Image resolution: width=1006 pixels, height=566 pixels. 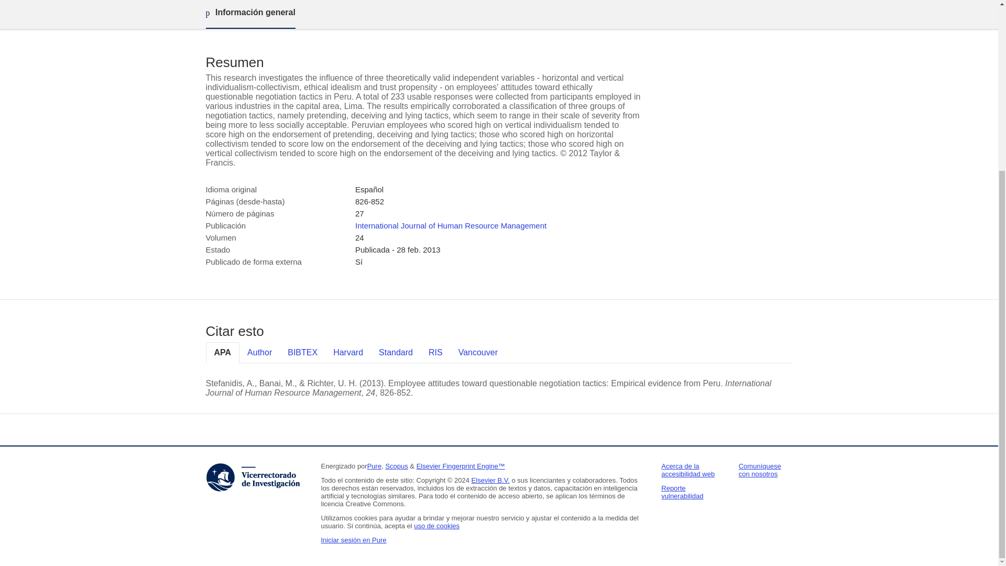 I want to click on Reporte vulnerabilidad, so click(x=682, y=492).